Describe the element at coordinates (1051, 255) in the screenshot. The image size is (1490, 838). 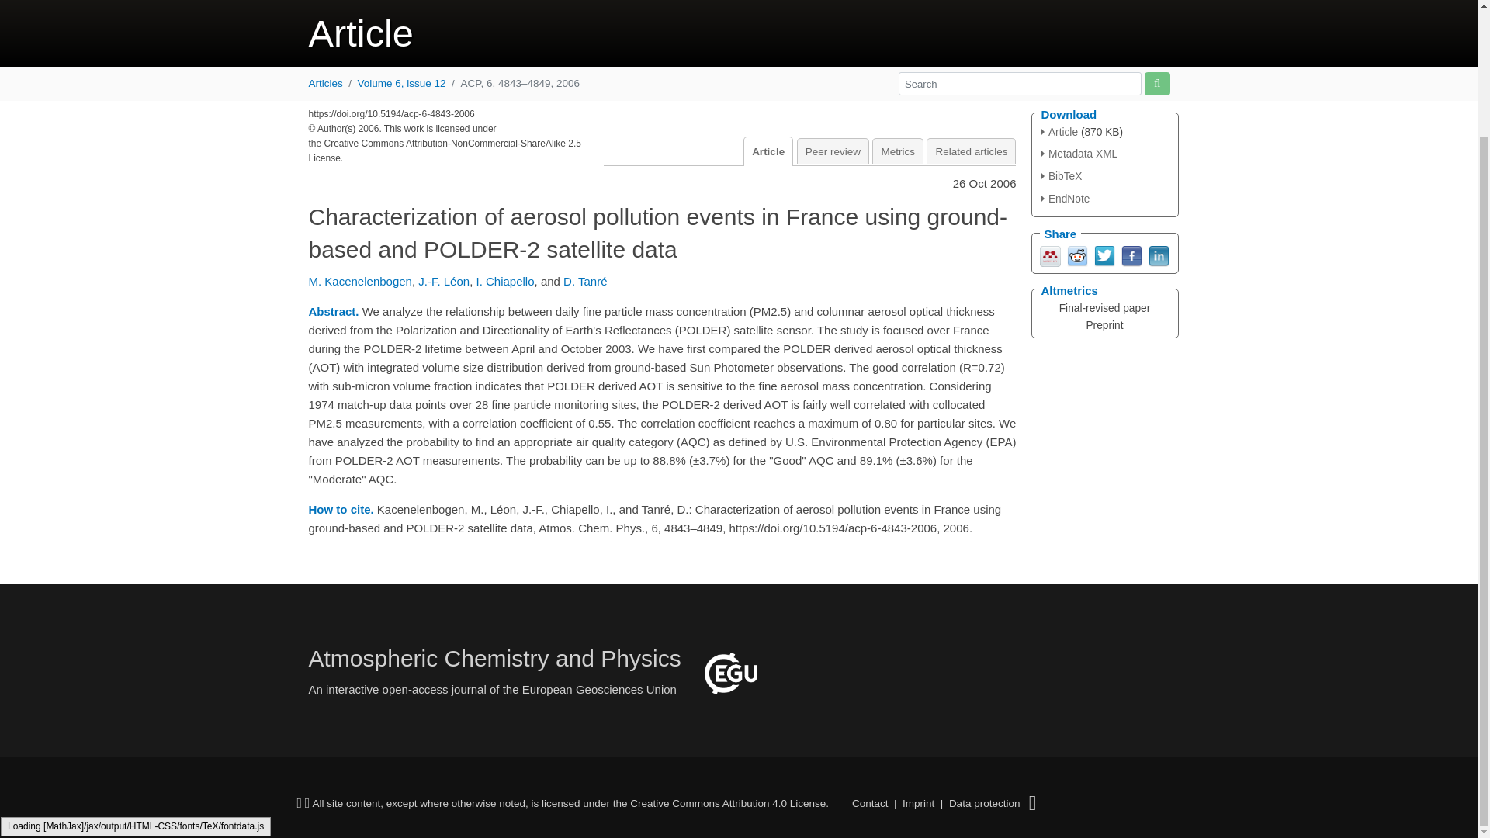
I see `Mendeley` at that location.